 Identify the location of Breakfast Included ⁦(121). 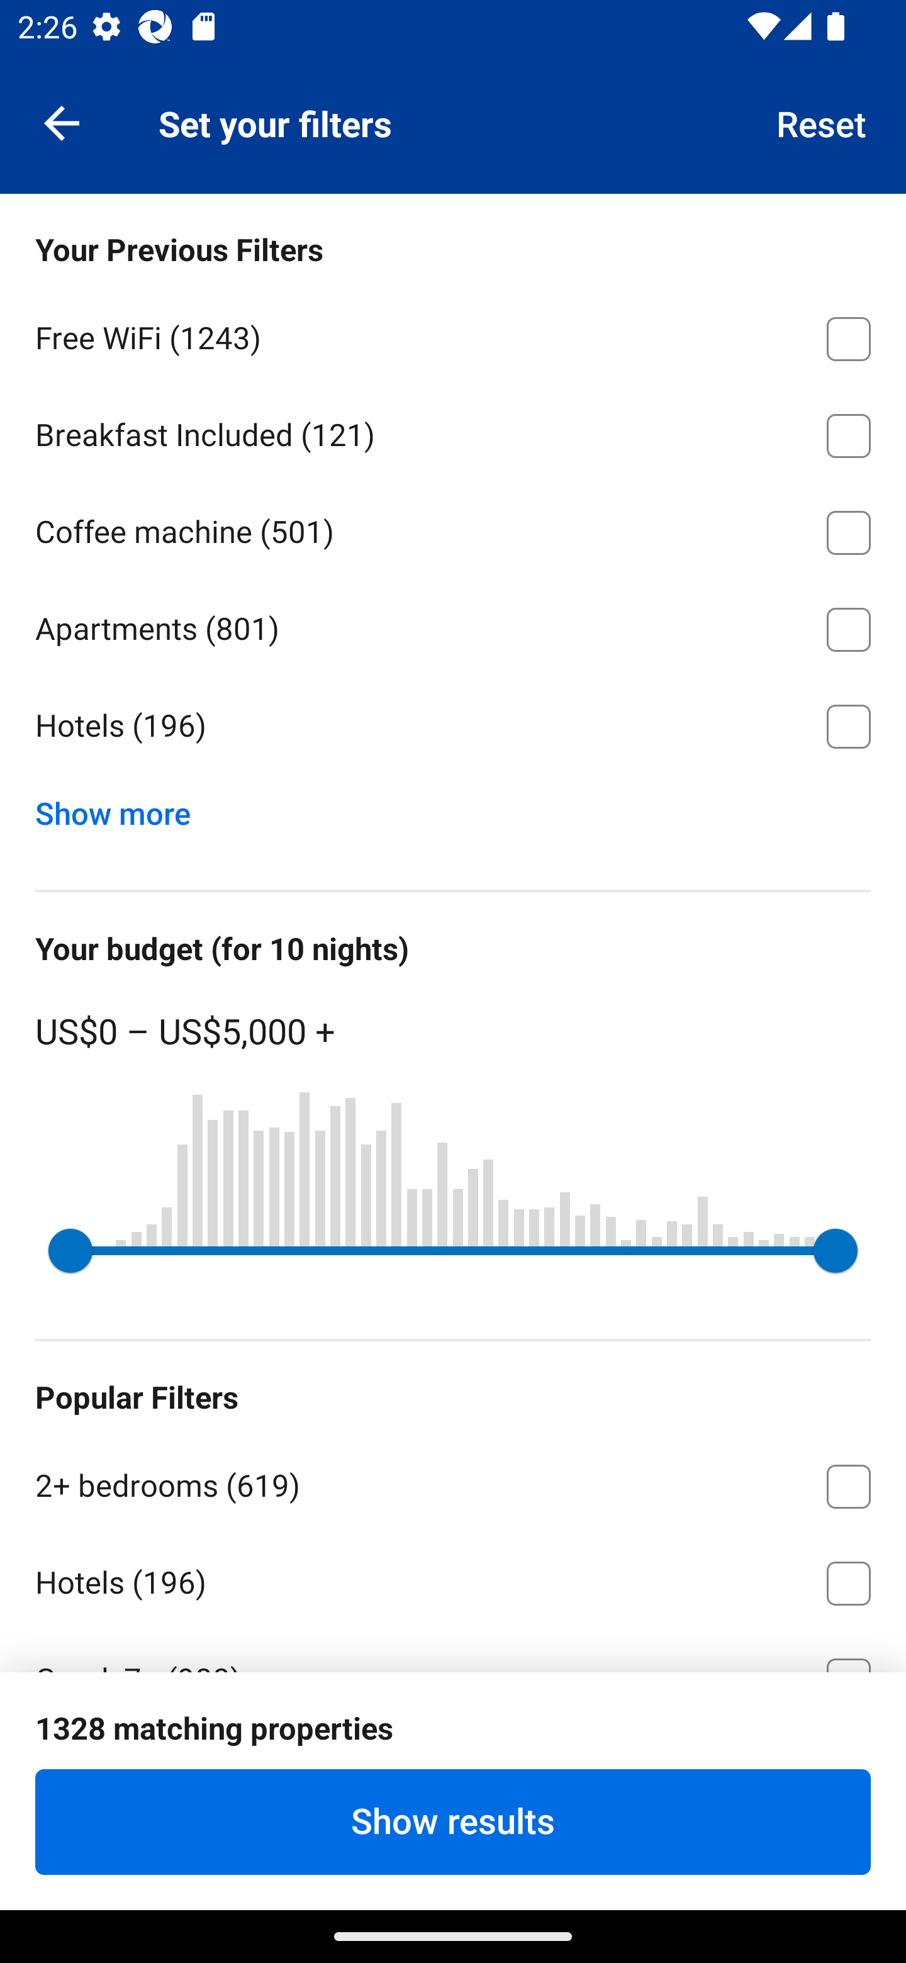
(453, 432).